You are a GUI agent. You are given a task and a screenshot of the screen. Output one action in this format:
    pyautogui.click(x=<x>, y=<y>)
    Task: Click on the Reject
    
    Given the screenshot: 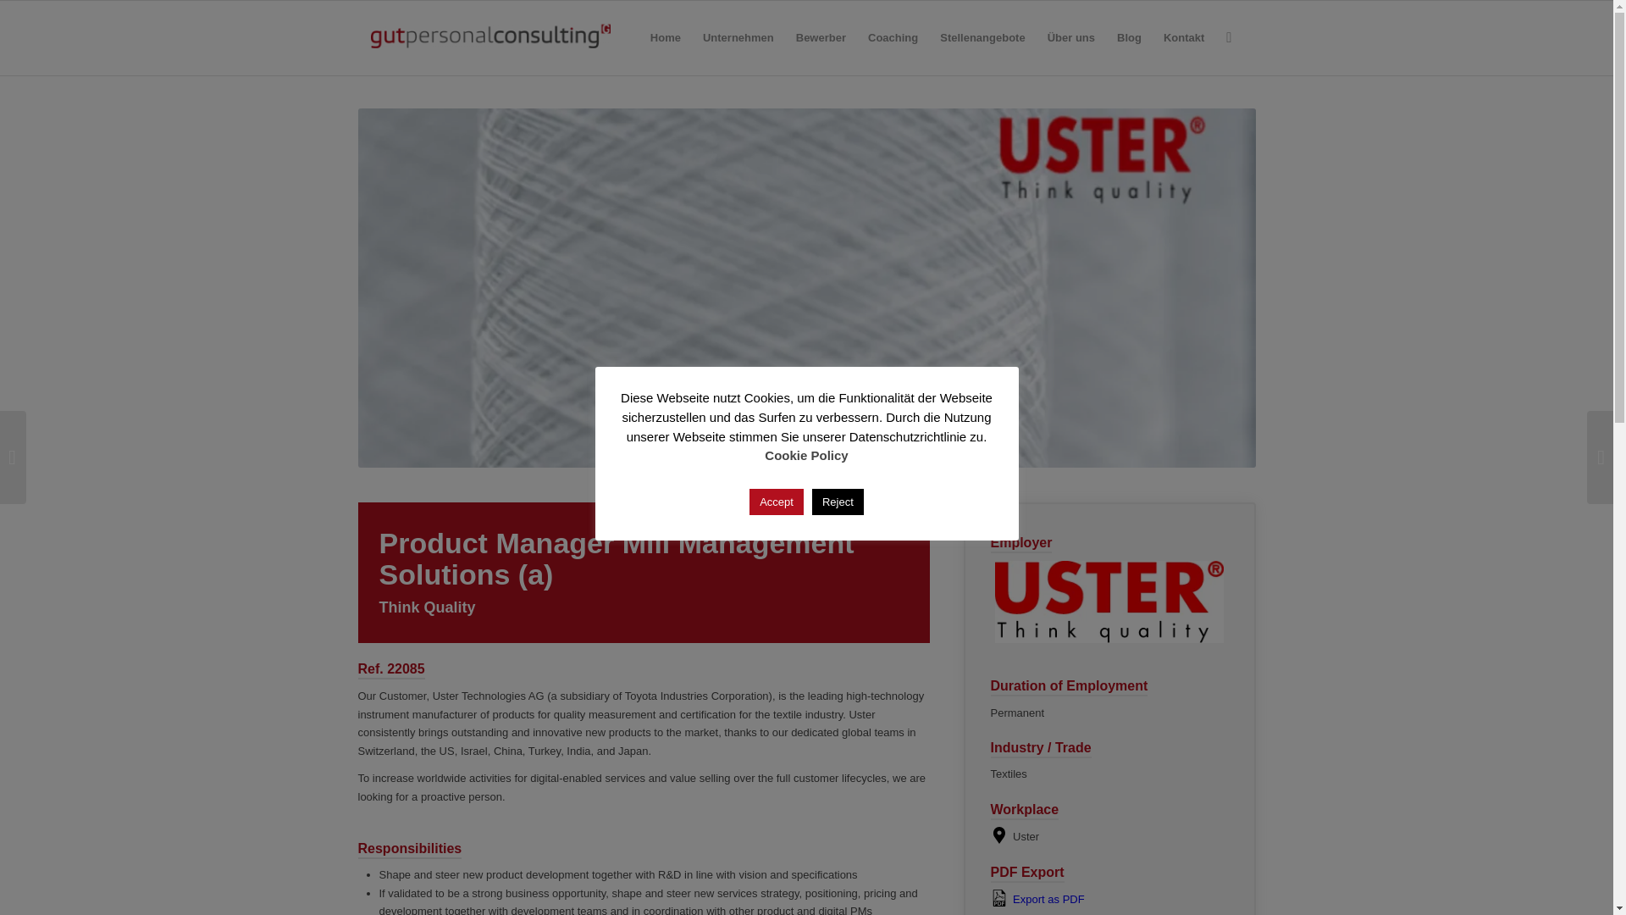 What is the action you would take?
    pyautogui.click(x=837, y=500)
    